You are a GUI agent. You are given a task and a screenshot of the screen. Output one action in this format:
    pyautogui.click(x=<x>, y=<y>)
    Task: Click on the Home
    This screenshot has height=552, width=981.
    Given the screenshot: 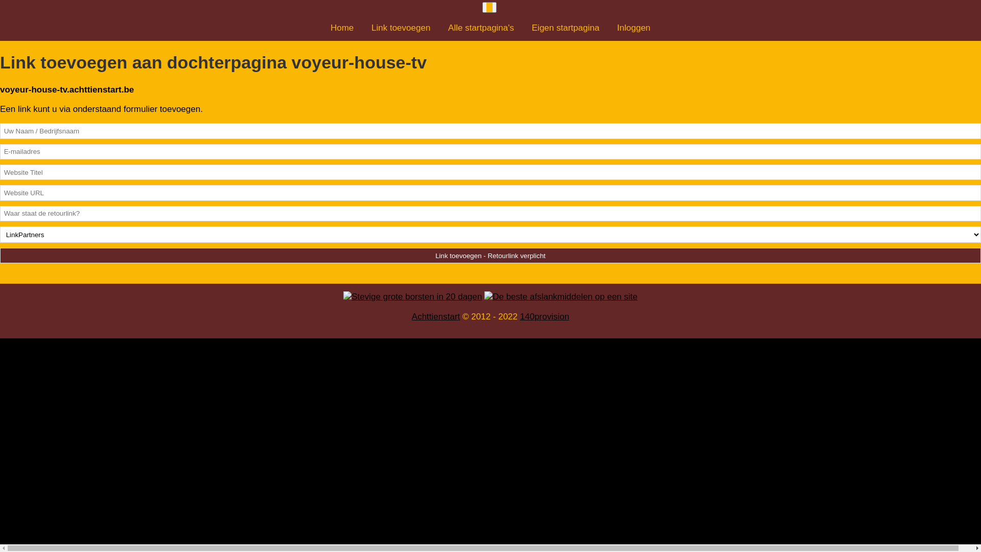 What is the action you would take?
    pyautogui.click(x=342, y=28)
    